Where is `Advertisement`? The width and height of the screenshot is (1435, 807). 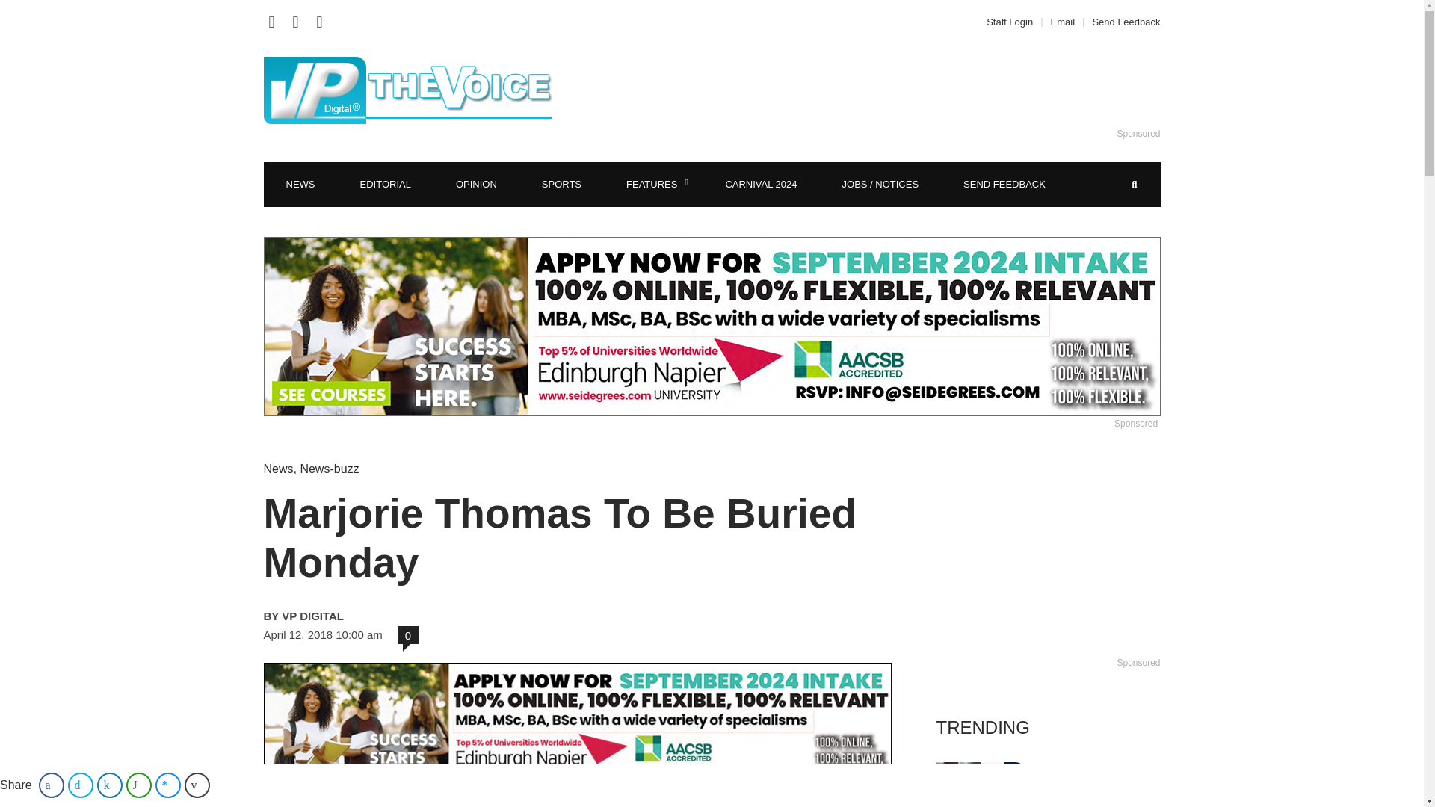 Advertisement is located at coordinates (893, 90).